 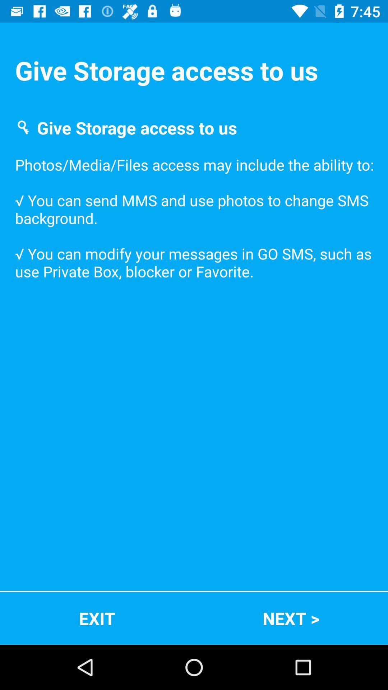 What do you see at coordinates (97, 618) in the screenshot?
I see `jump to exit icon` at bounding box center [97, 618].